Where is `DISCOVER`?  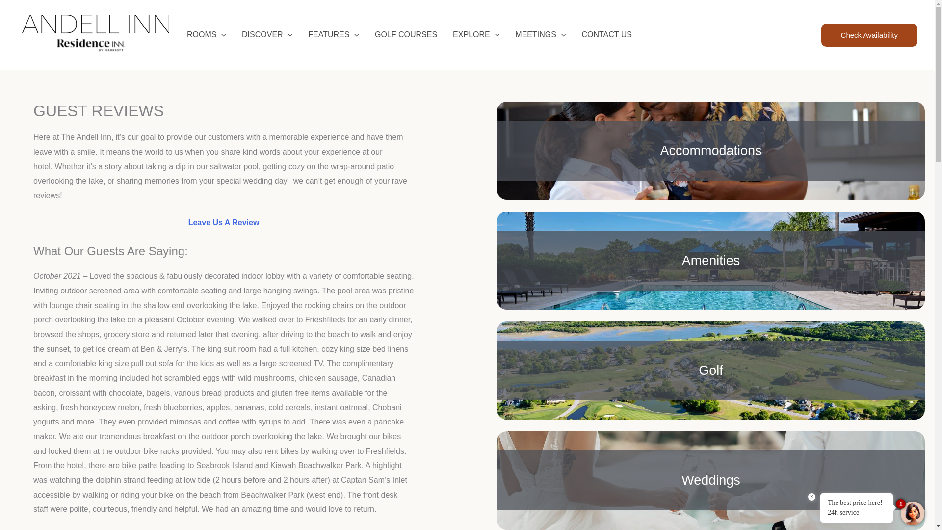 DISCOVER is located at coordinates (267, 35).